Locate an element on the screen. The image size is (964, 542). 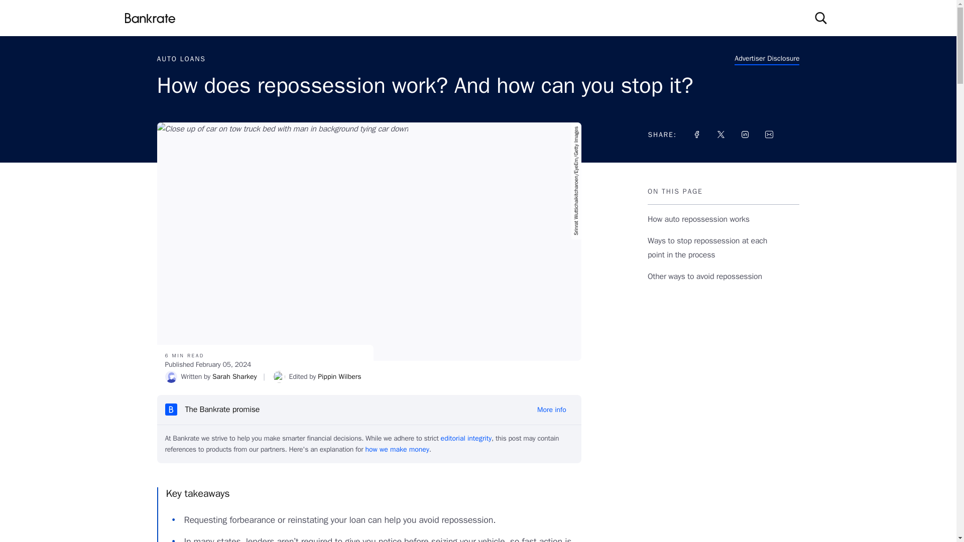
LinkedIn is located at coordinates (745, 134).